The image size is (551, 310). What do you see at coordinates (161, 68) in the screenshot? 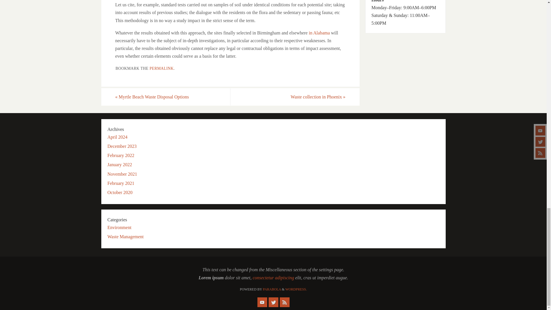
I see `PERMALINK` at bounding box center [161, 68].